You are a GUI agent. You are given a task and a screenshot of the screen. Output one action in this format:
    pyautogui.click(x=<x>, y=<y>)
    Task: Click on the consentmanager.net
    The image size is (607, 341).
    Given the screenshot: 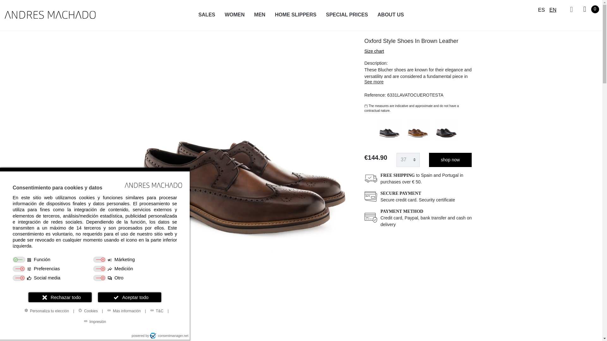 What is the action you would take?
    pyautogui.click(x=169, y=336)
    